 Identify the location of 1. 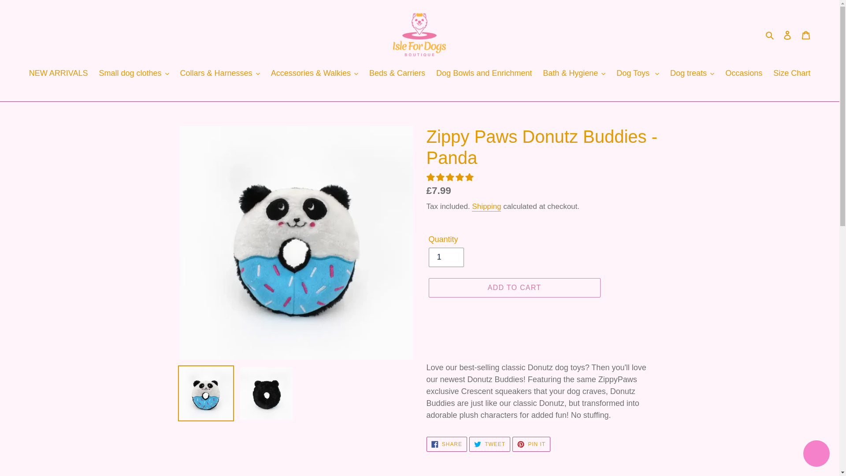
(446, 257).